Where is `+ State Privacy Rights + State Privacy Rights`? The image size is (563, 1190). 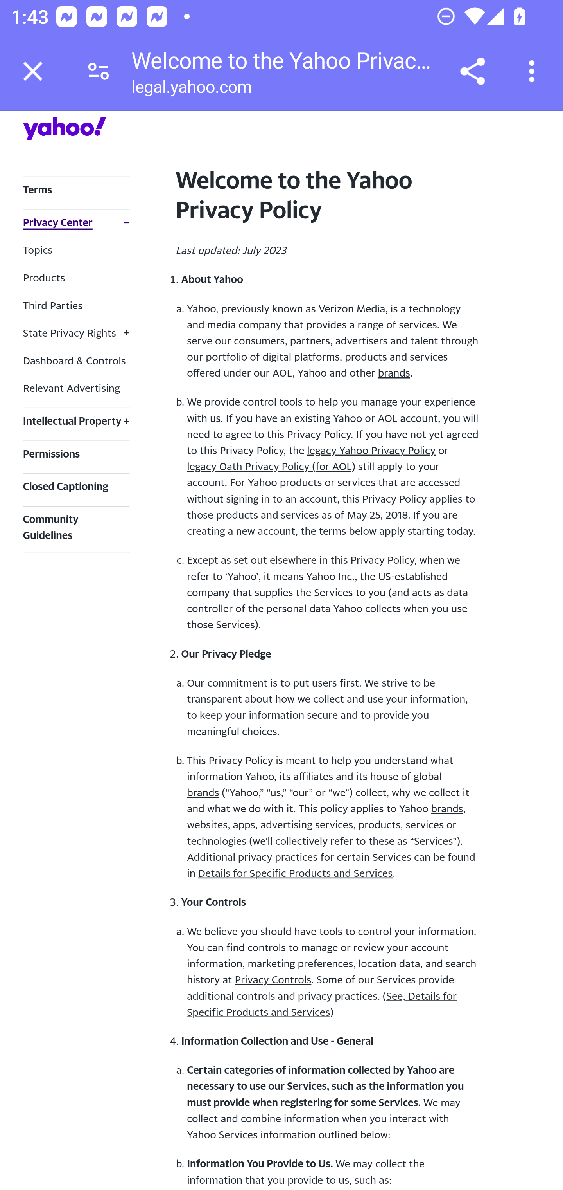
+ State Privacy Rights + State Privacy Rights is located at coordinates (76, 332).